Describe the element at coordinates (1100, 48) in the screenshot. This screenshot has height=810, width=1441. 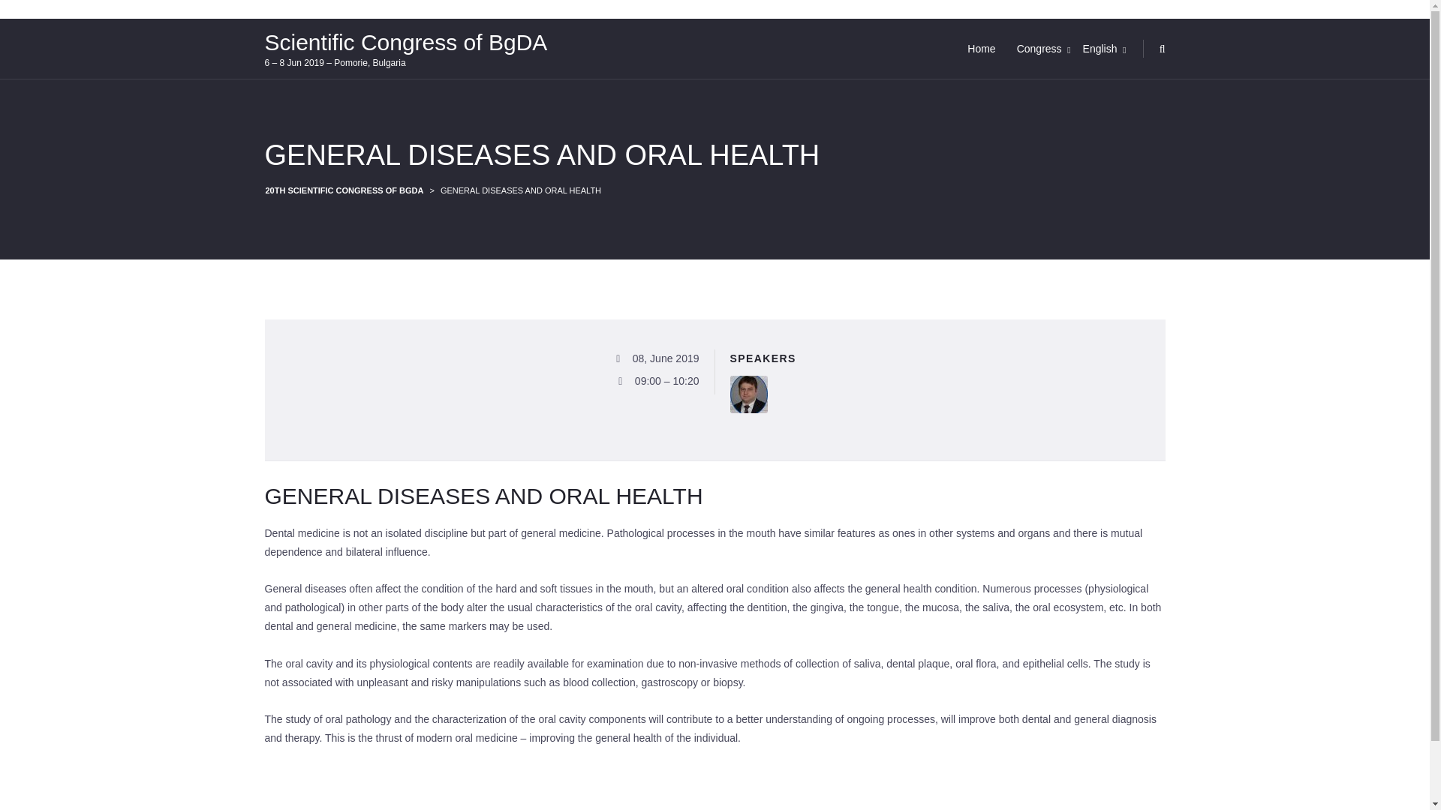
I see `English` at that location.